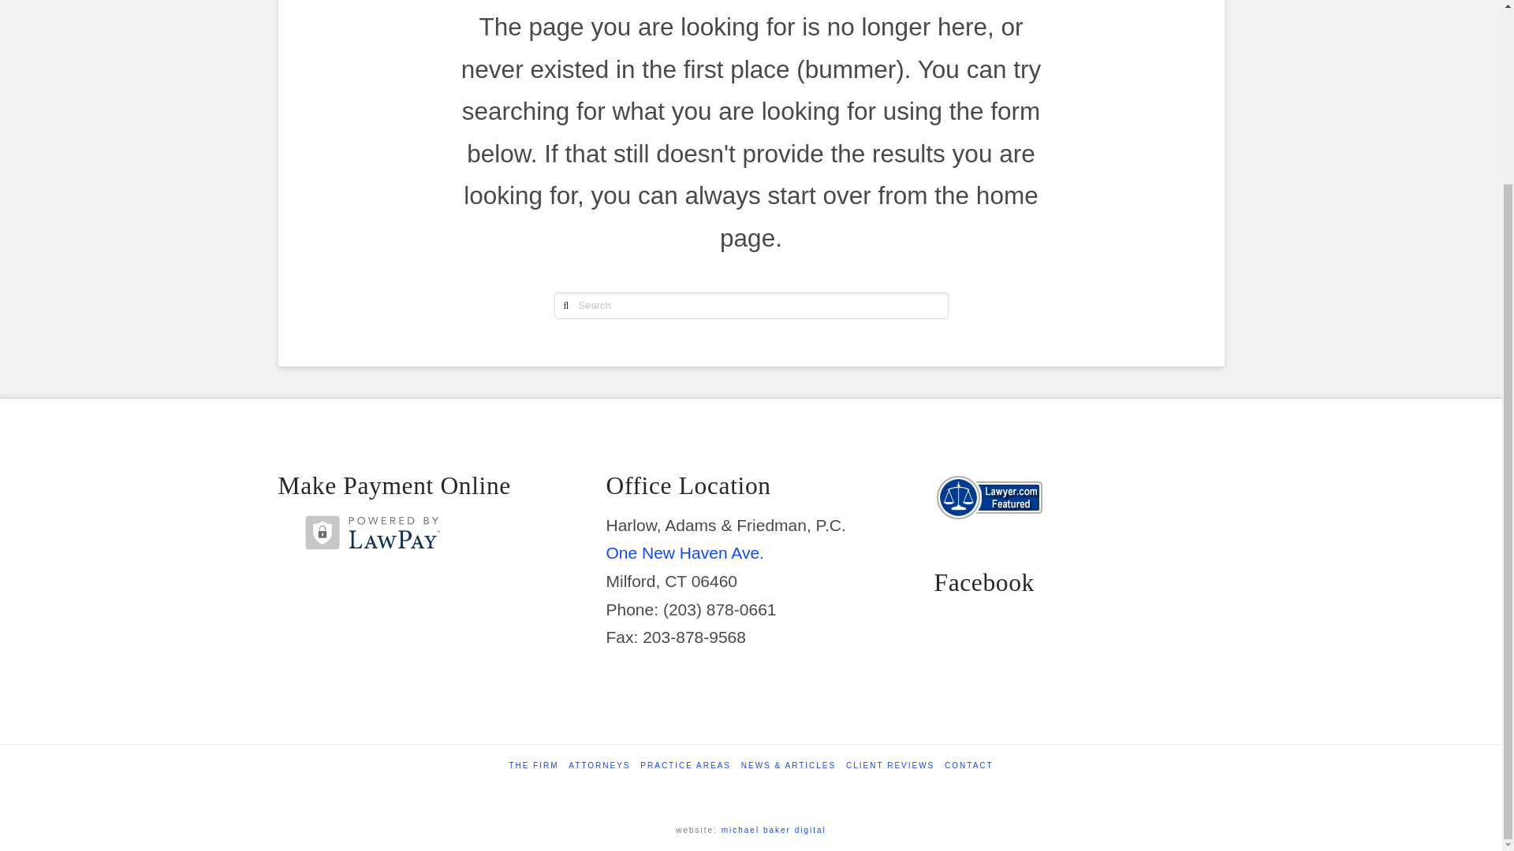 Image resolution: width=1514 pixels, height=851 pixels. I want to click on michael baker digital, so click(774, 830).